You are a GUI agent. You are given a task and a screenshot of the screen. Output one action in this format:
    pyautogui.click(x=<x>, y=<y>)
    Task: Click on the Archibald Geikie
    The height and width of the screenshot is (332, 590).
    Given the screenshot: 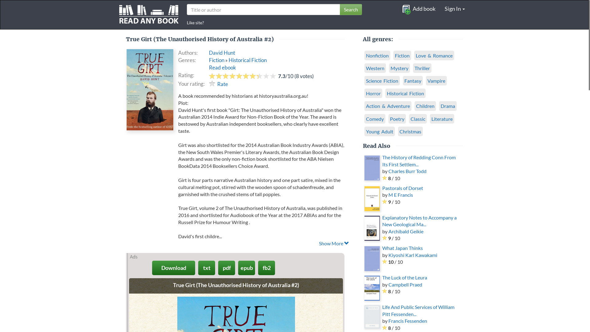 What is the action you would take?
    pyautogui.click(x=406, y=231)
    